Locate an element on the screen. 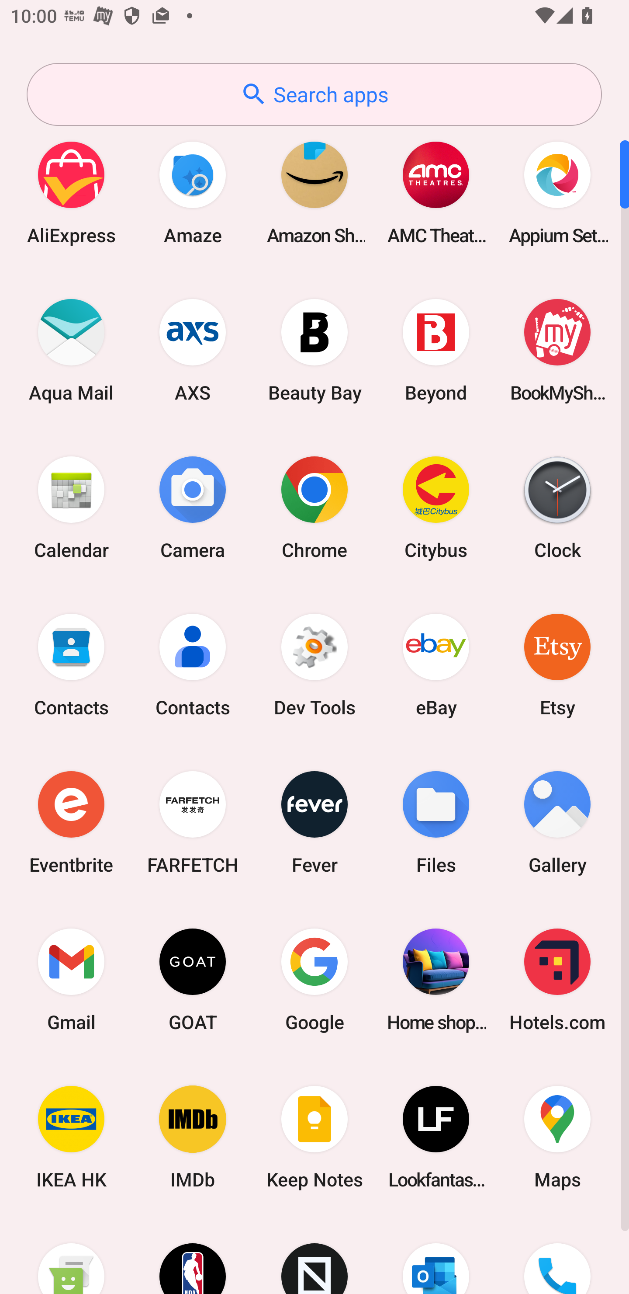 The height and width of the screenshot is (1294, 629). GOAT is located at coordinates (193, 979).